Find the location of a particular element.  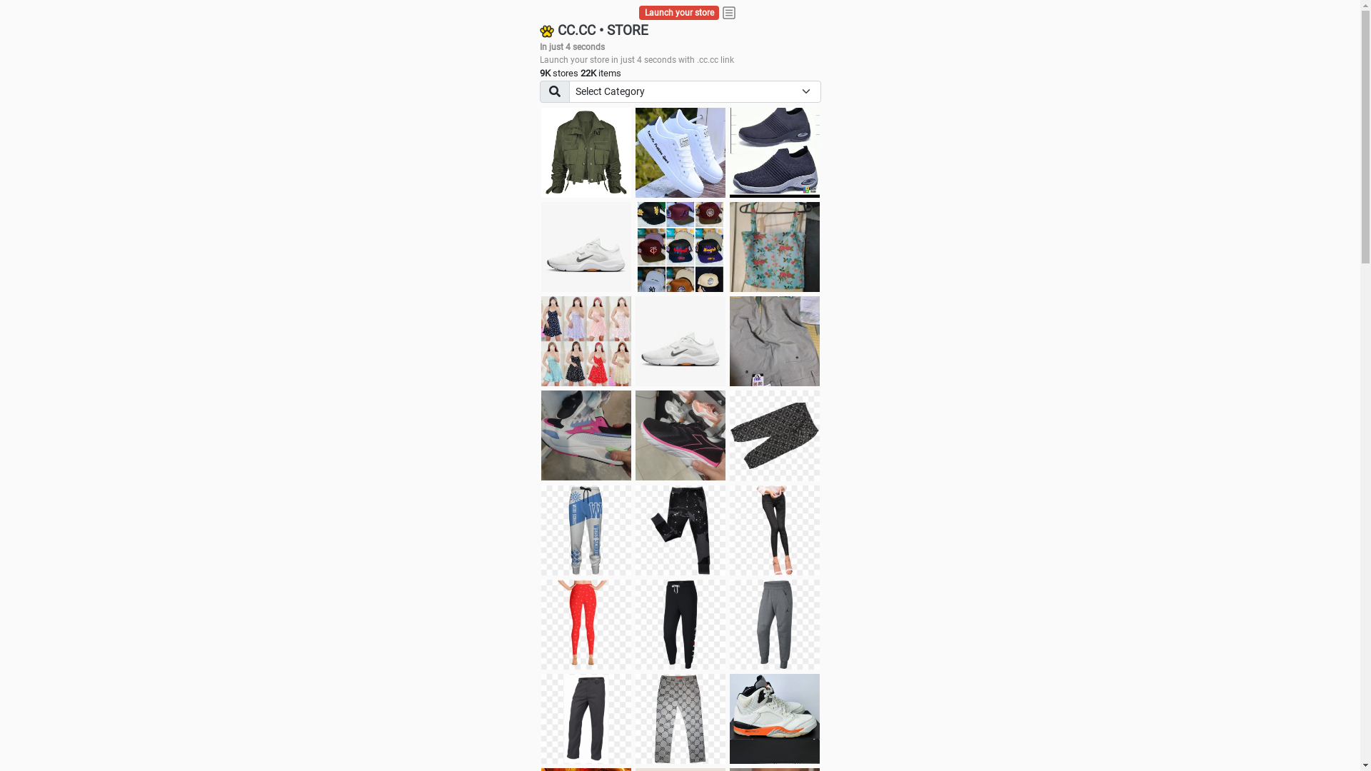

Pant is located at coordinates (681, 625).